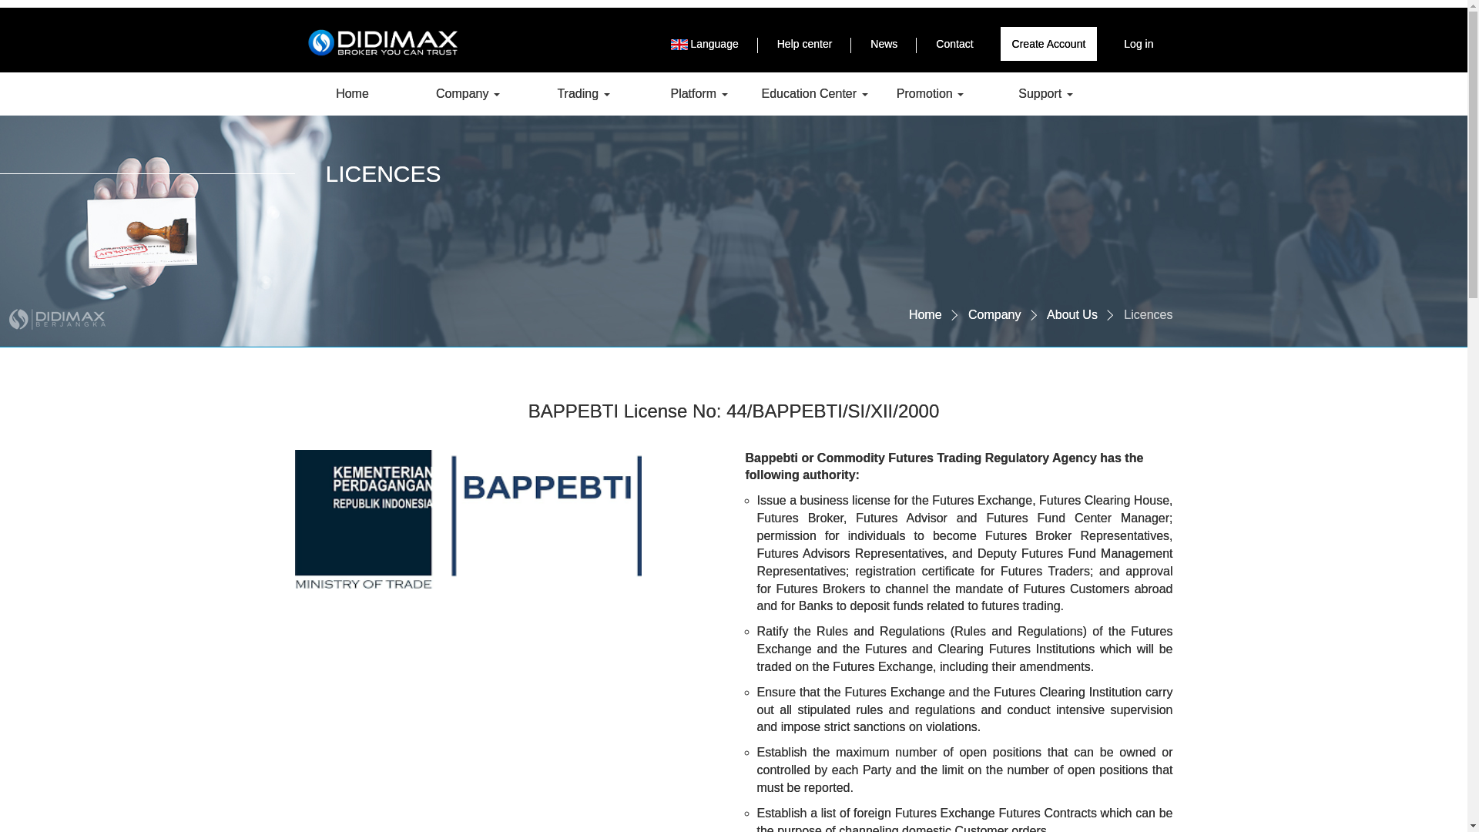 The image size is (1479, 832). What do you see at coordinates (582, 94) in the screenshot?
I see `Trading` at bounding box center [582, 94].